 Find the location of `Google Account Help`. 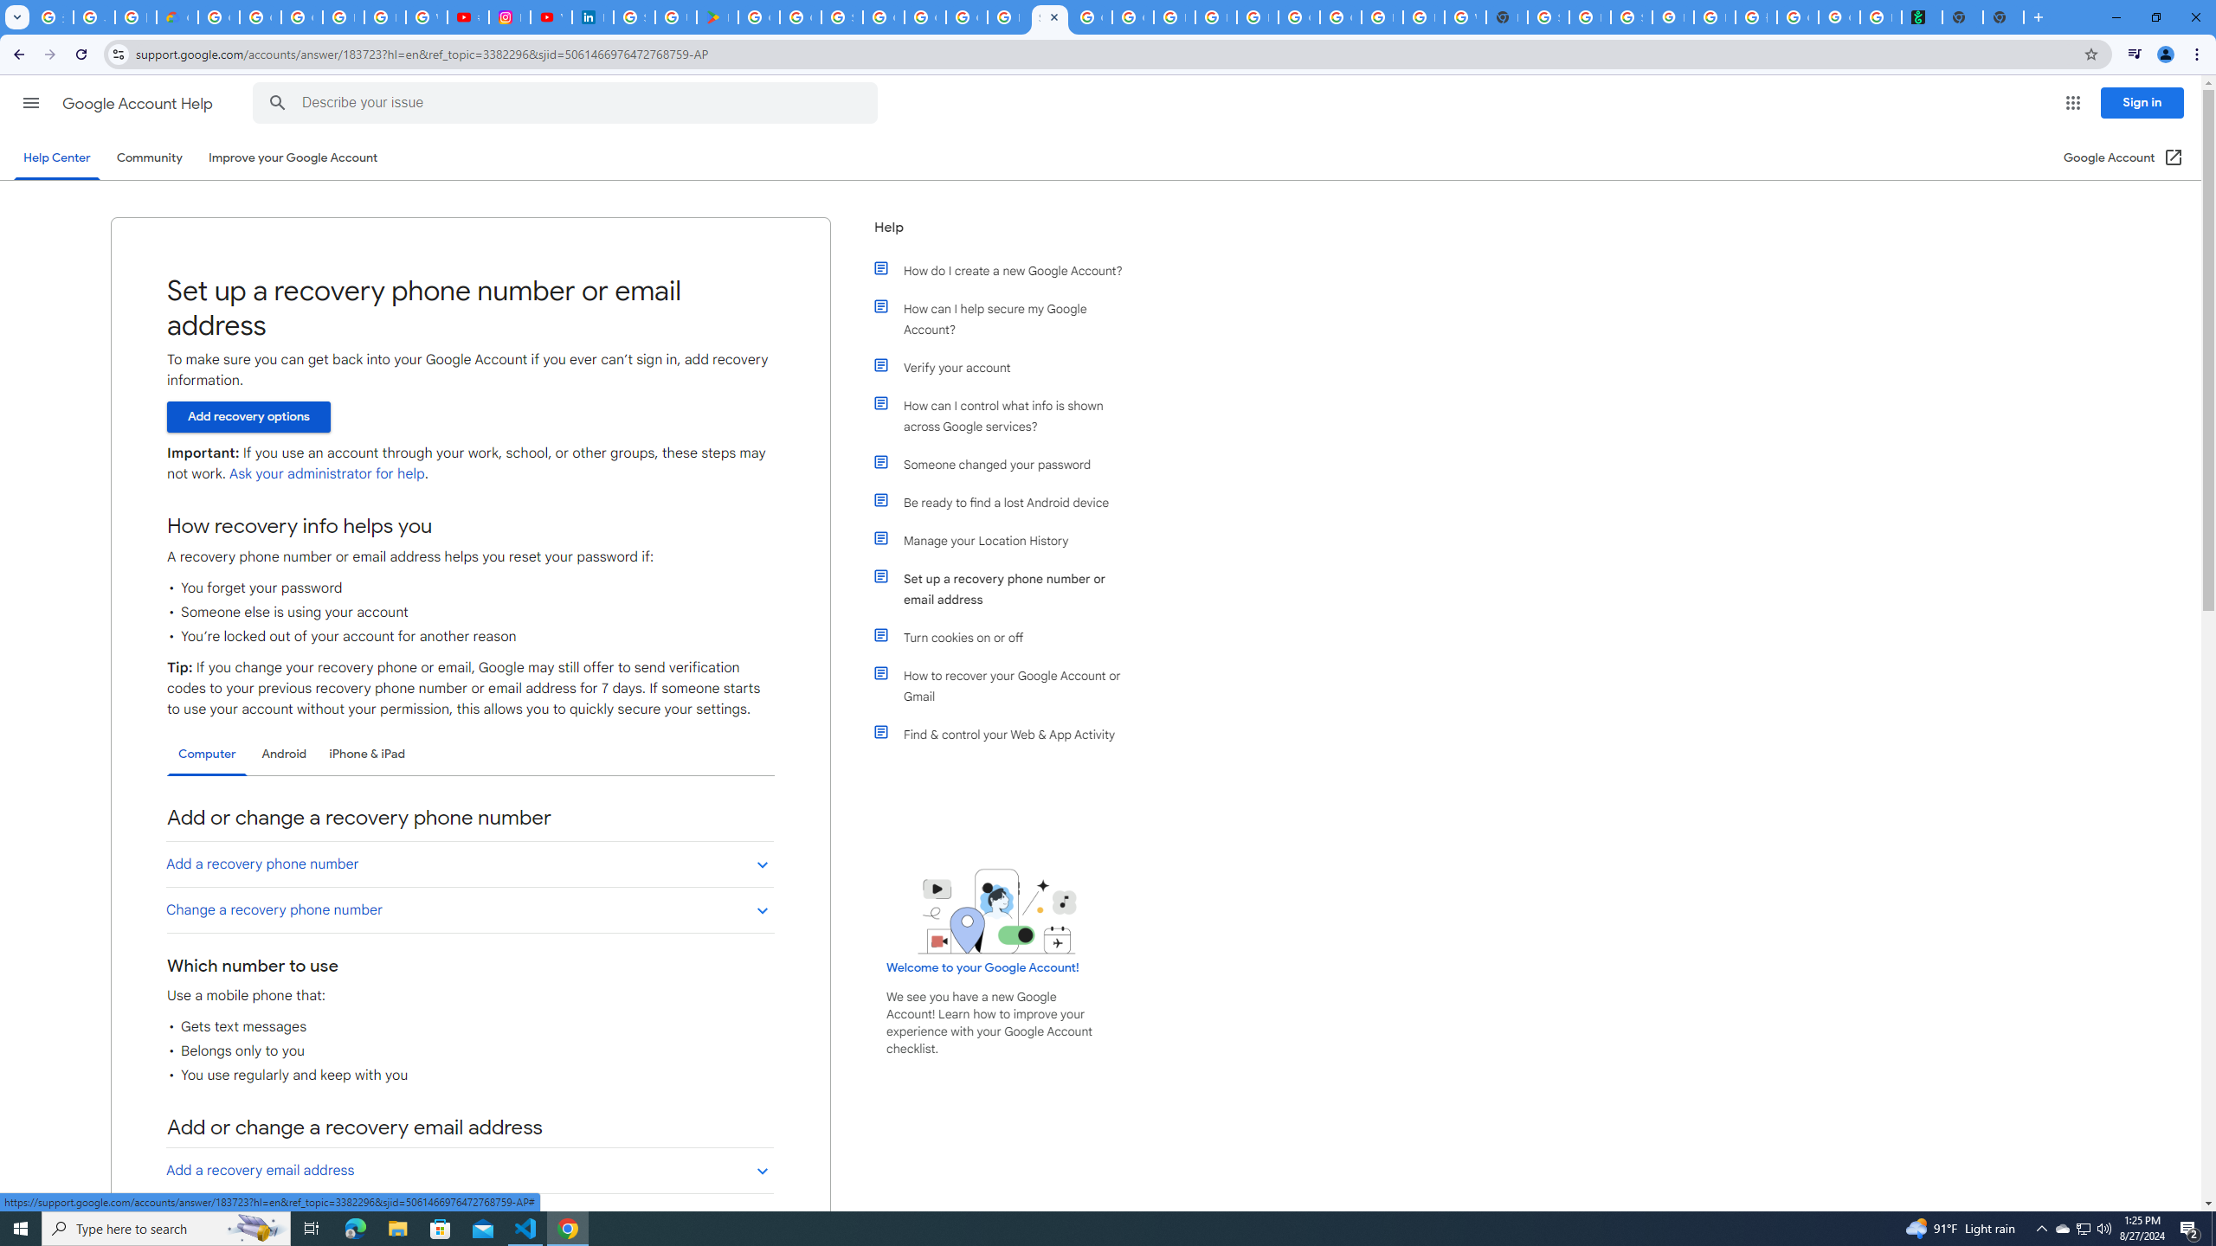

Google Account Help is located at coordinates (138, 104).